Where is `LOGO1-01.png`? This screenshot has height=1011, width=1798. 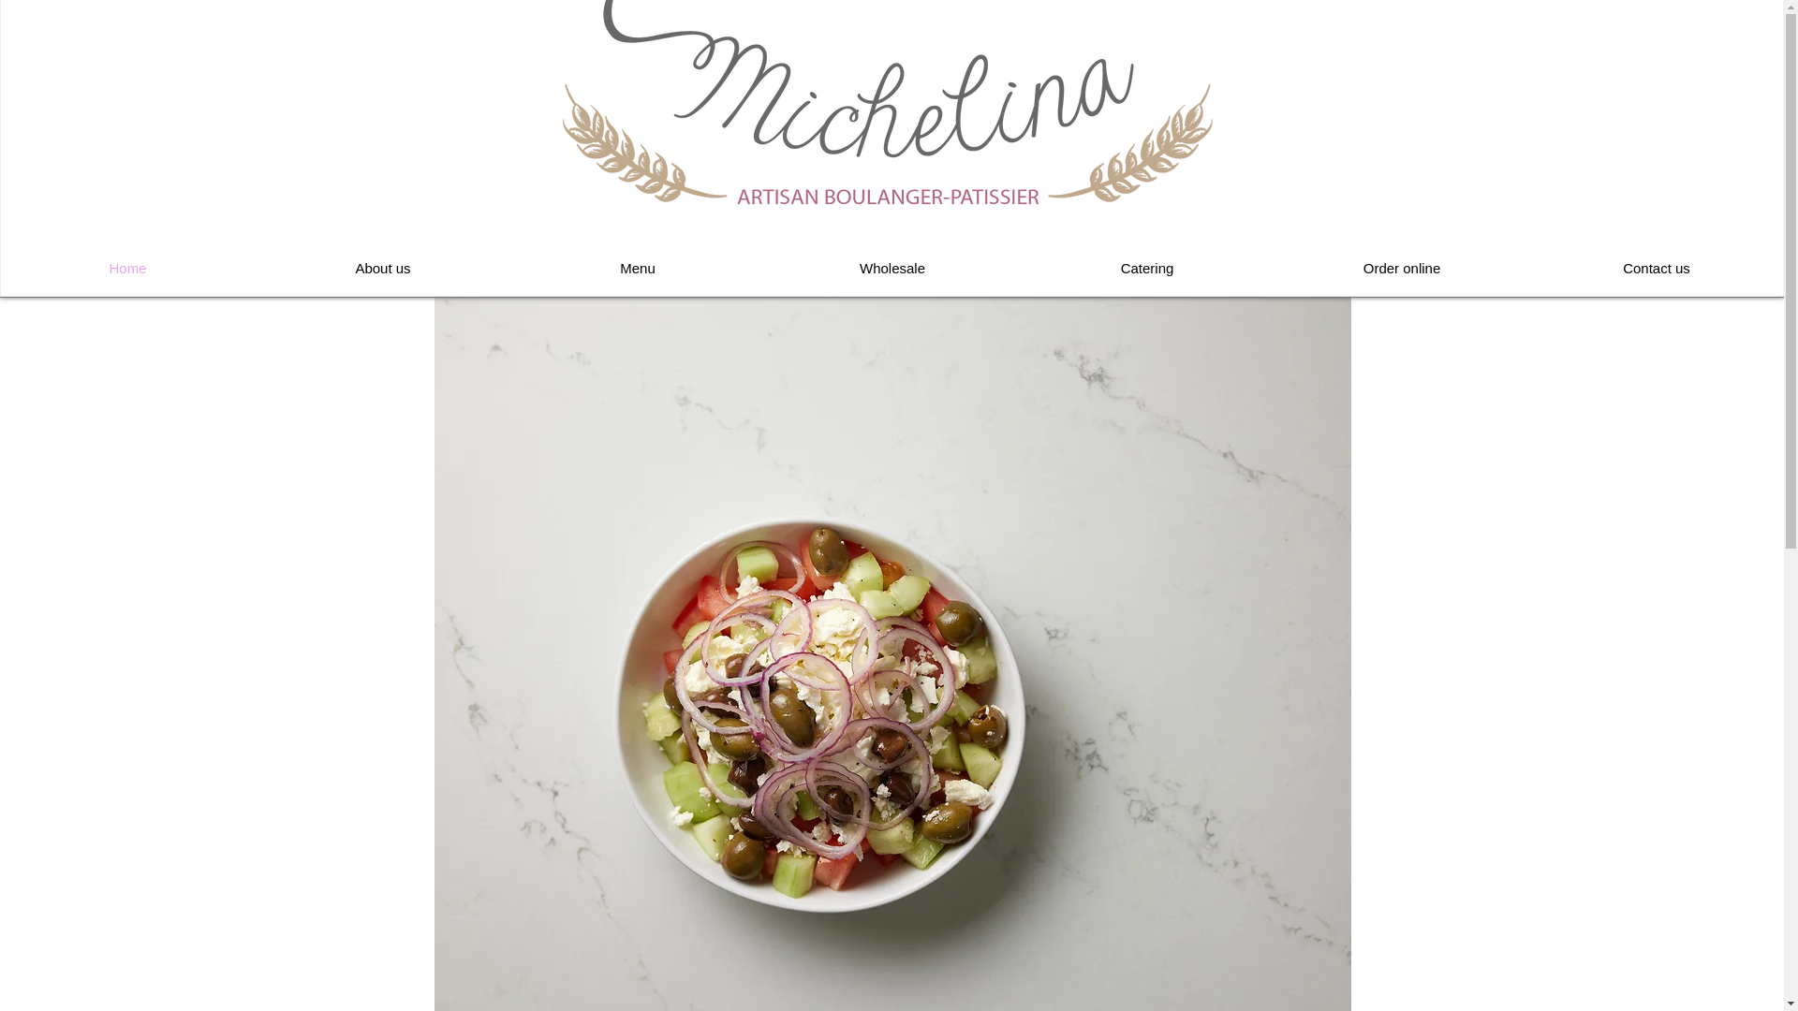 LOGO1-01.png is located at coordinates (892, 103).